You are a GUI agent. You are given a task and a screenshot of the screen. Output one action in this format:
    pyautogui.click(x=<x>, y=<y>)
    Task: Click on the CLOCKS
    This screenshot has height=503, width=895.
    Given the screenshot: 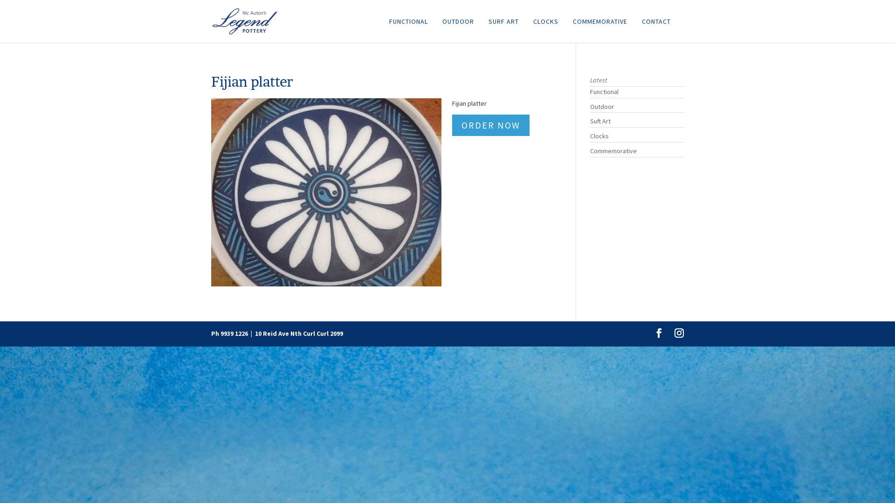 What is the action you would take?
    pyautogui.click(x=546, y=30)
    